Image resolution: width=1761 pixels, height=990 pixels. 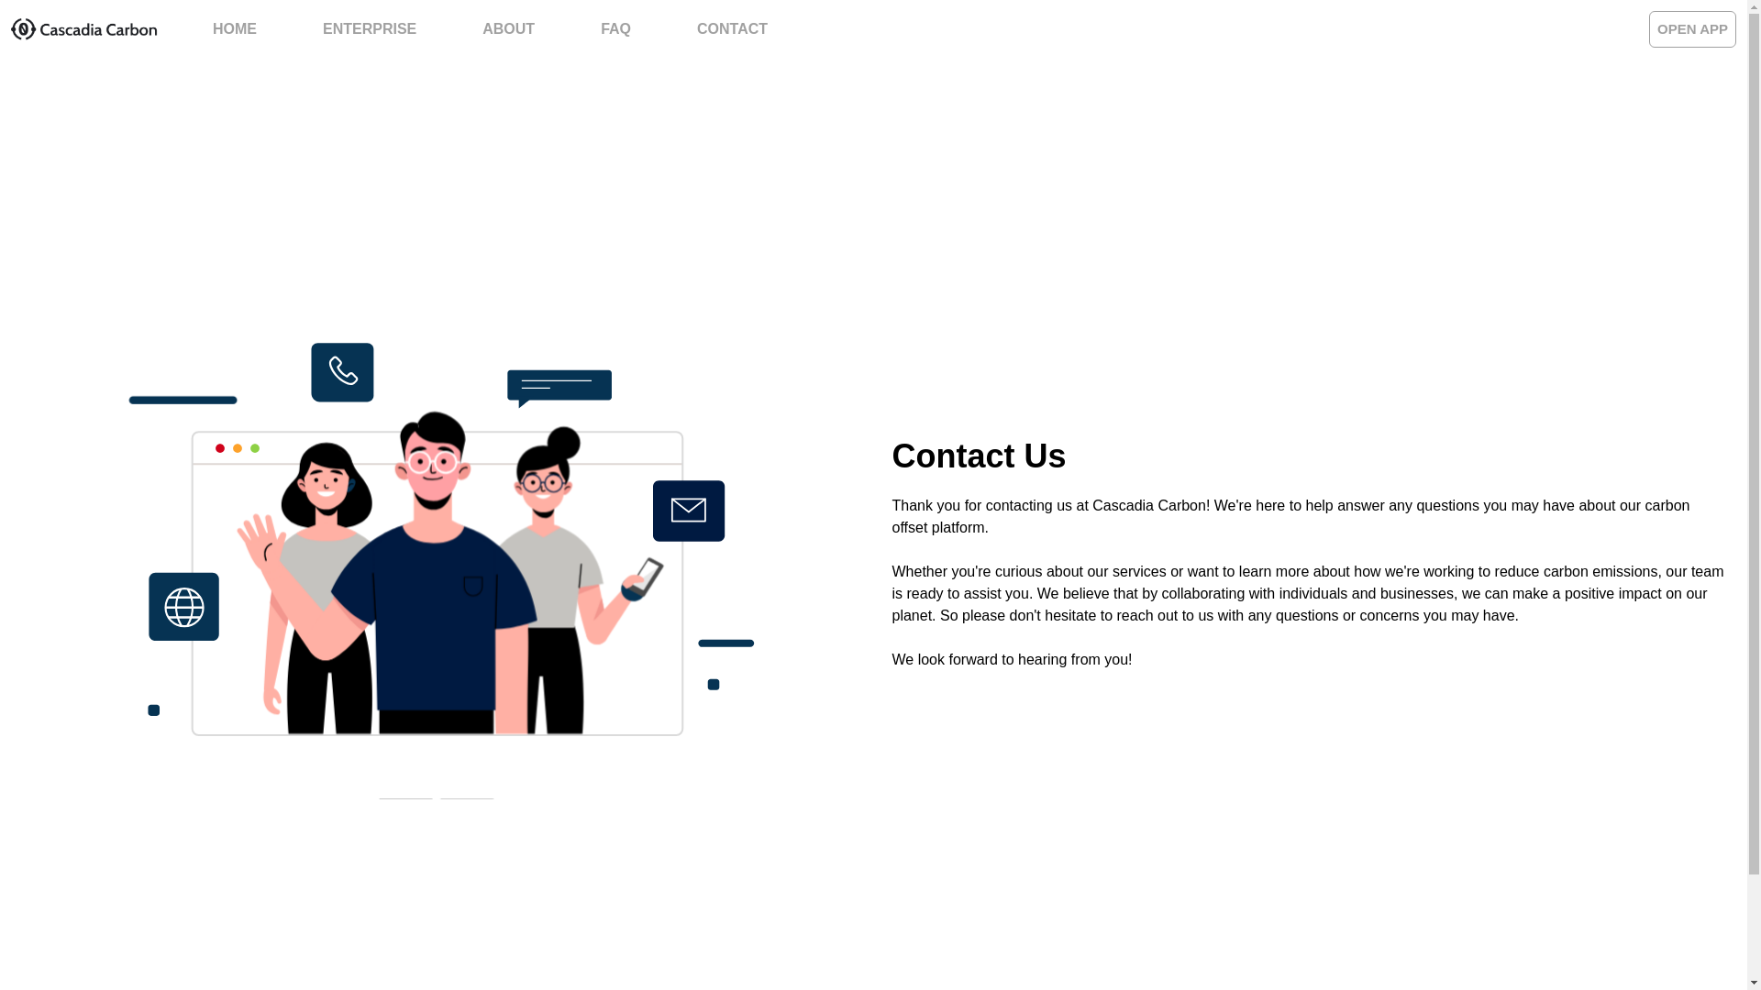 What do you see at coordinates (370, 27) in the screenshot?
I see `ENTERPRISE` at bounding box center [370, 27].